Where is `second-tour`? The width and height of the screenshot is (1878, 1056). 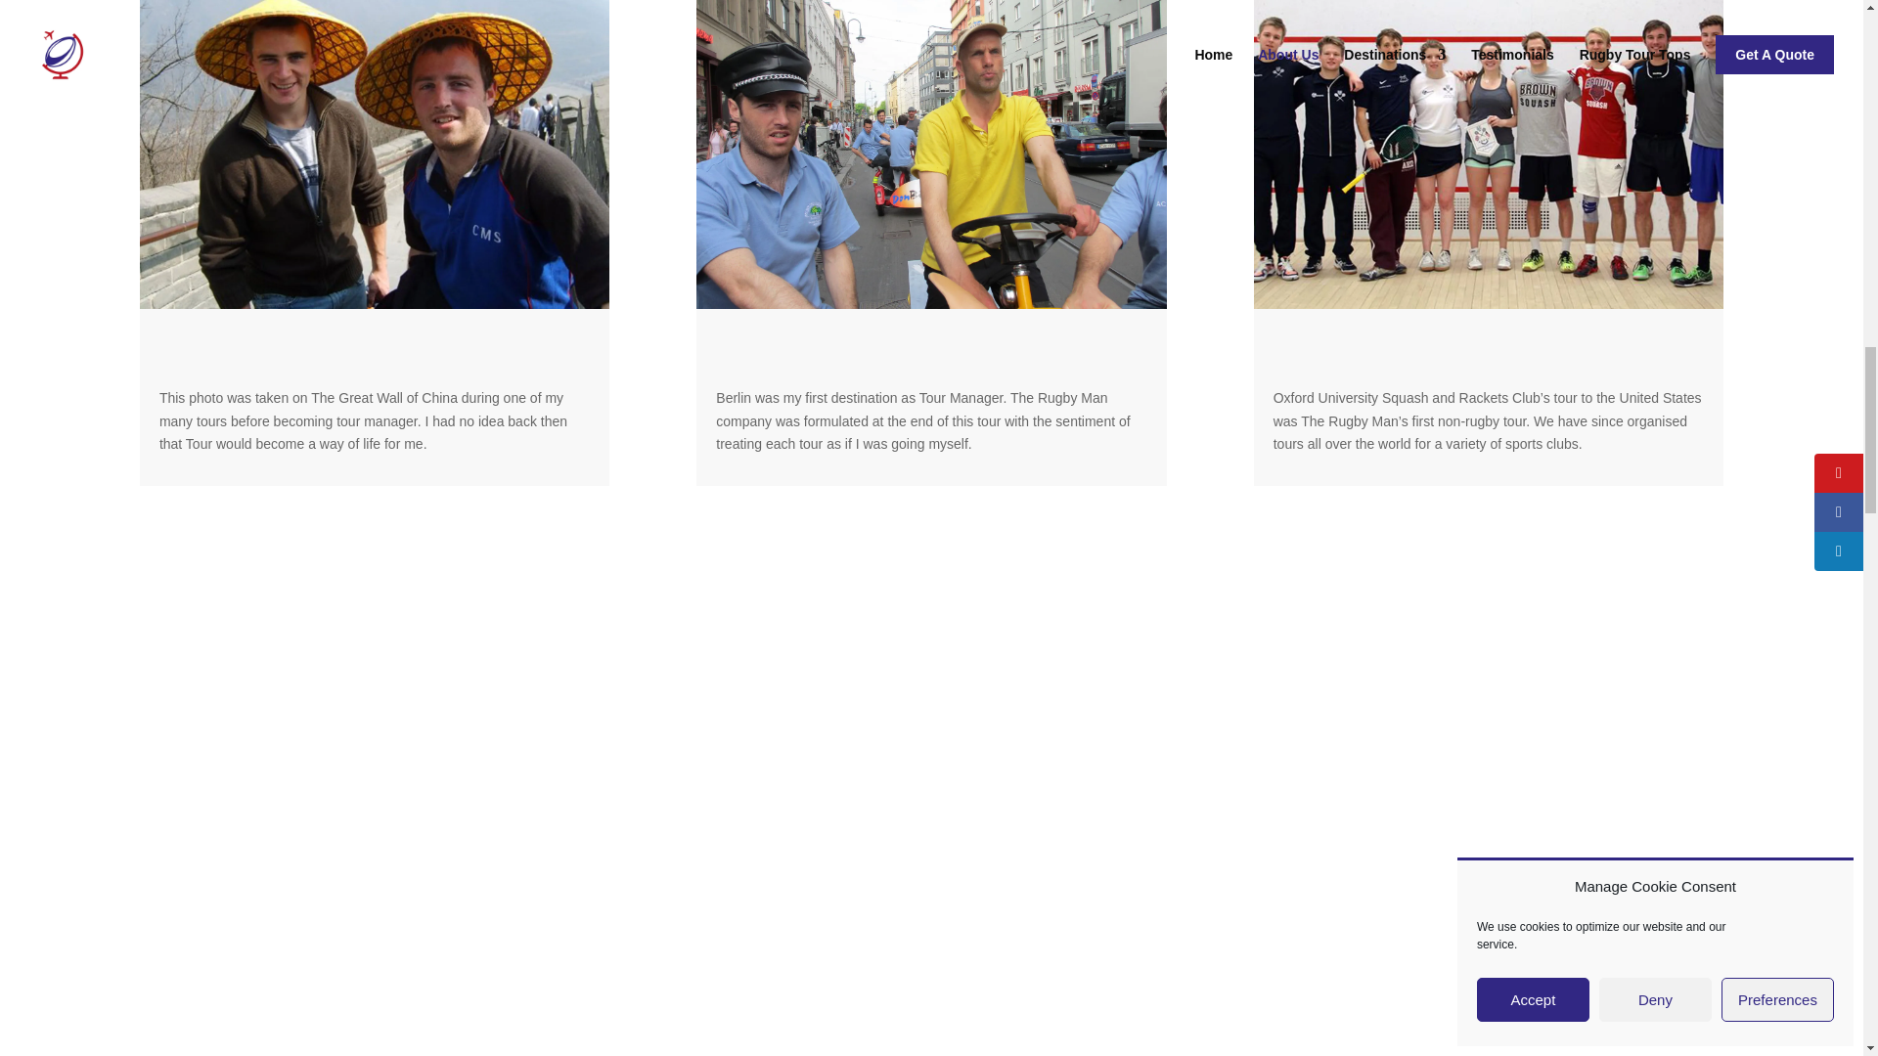
second-tour is located at coordinates (931, 154).